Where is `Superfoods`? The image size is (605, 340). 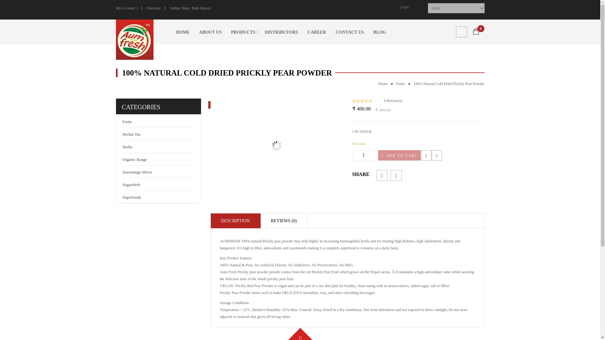
Superfoods is located at coordinates (131, 197).